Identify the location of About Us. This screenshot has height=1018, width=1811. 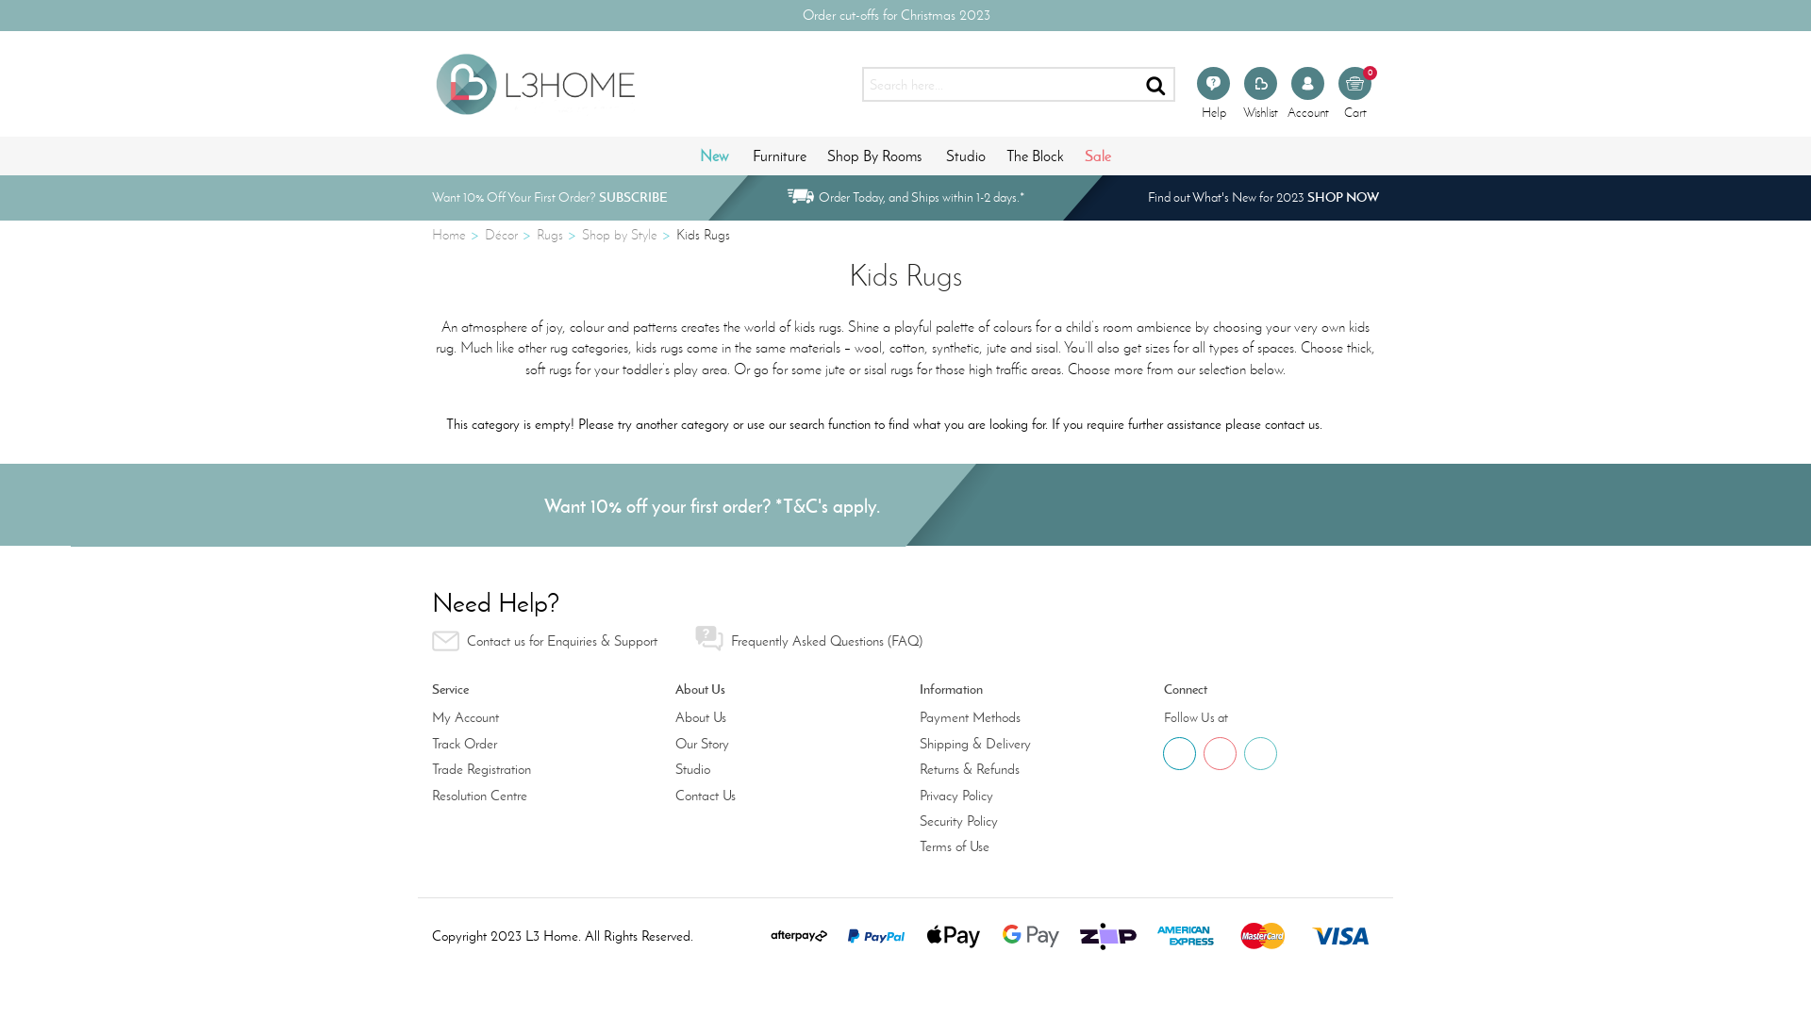
(775, 718).